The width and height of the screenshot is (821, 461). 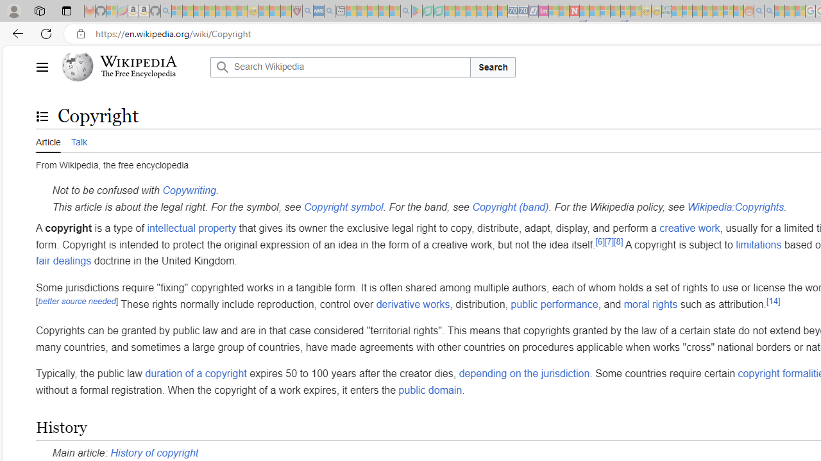 What do you see at coordinates (132, 67) in the screenshot?
I see `Wikipedia The Free Encyclopedia` at bounding box center [132, 67].